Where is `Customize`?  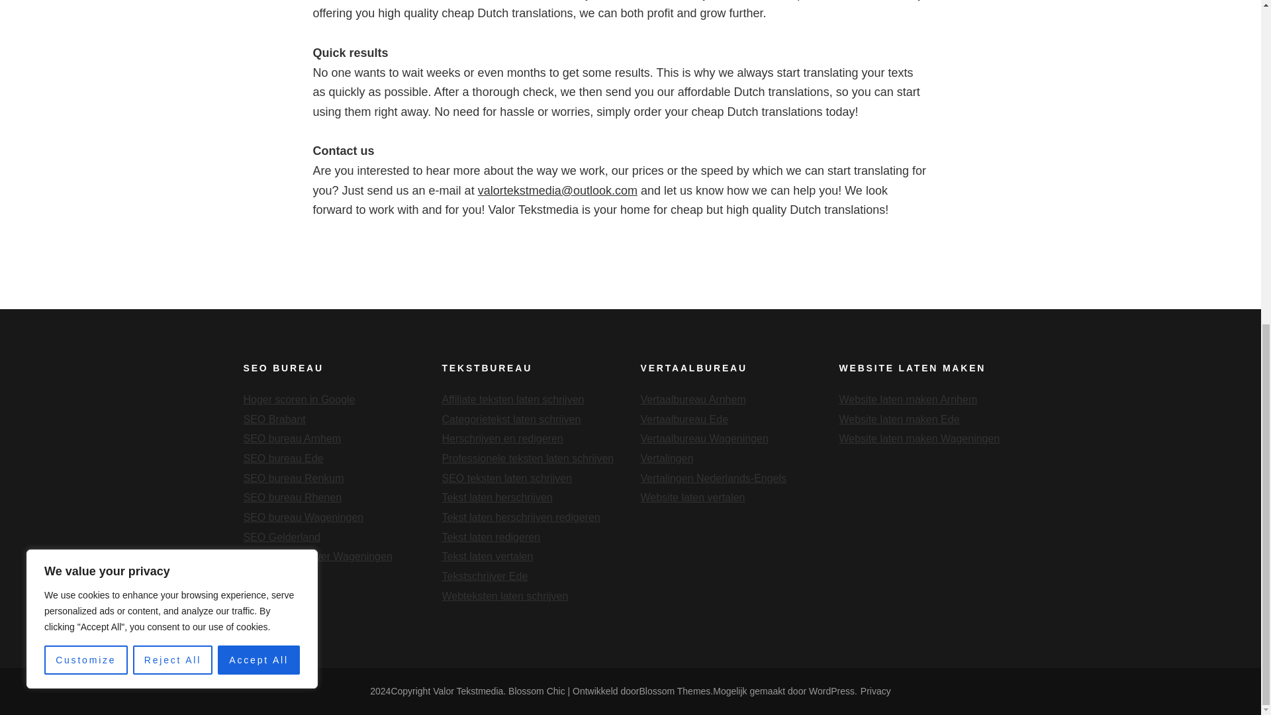
Customize is located at coordinates (86, 70).